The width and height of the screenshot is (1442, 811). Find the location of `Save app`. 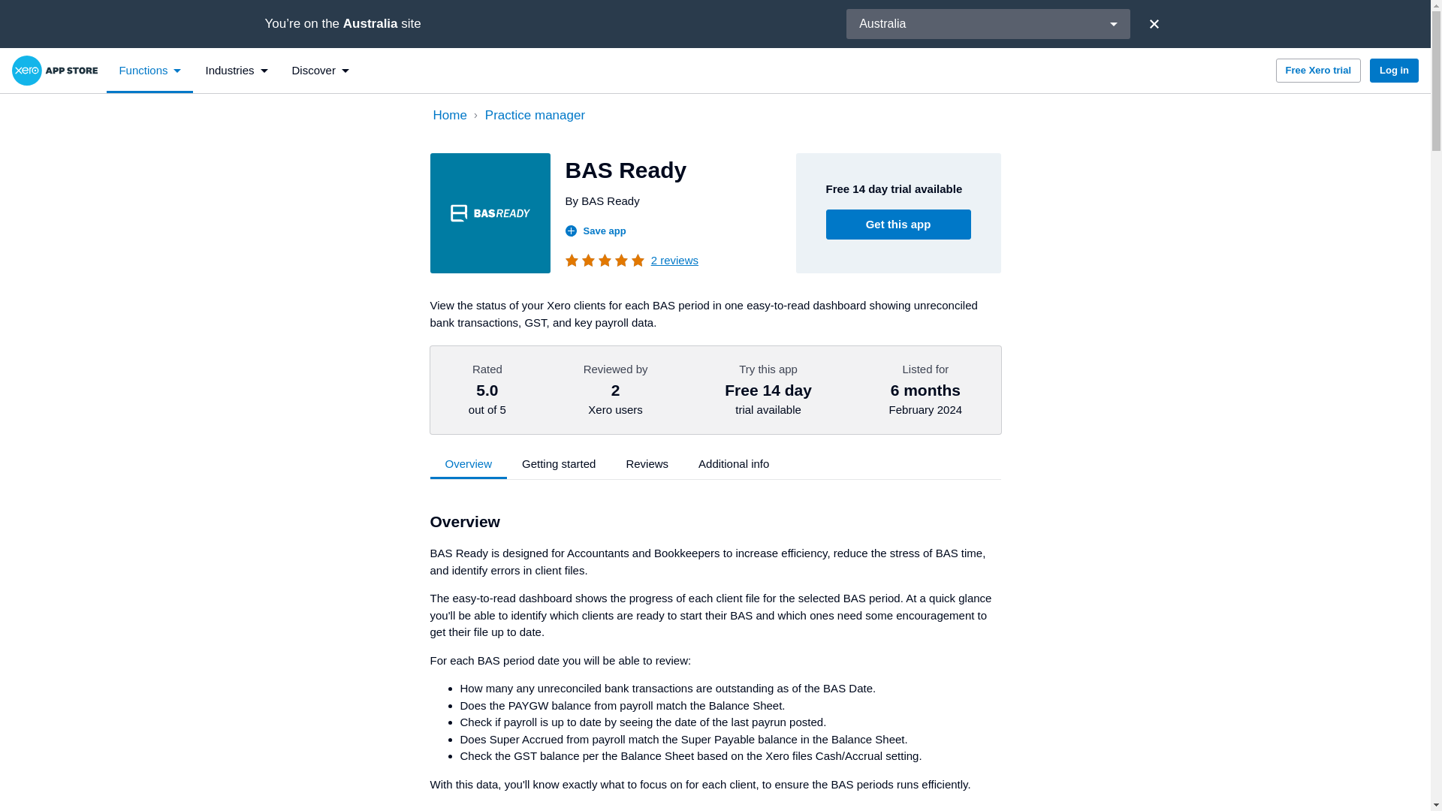

Save app is located at coordinates (595, 231).